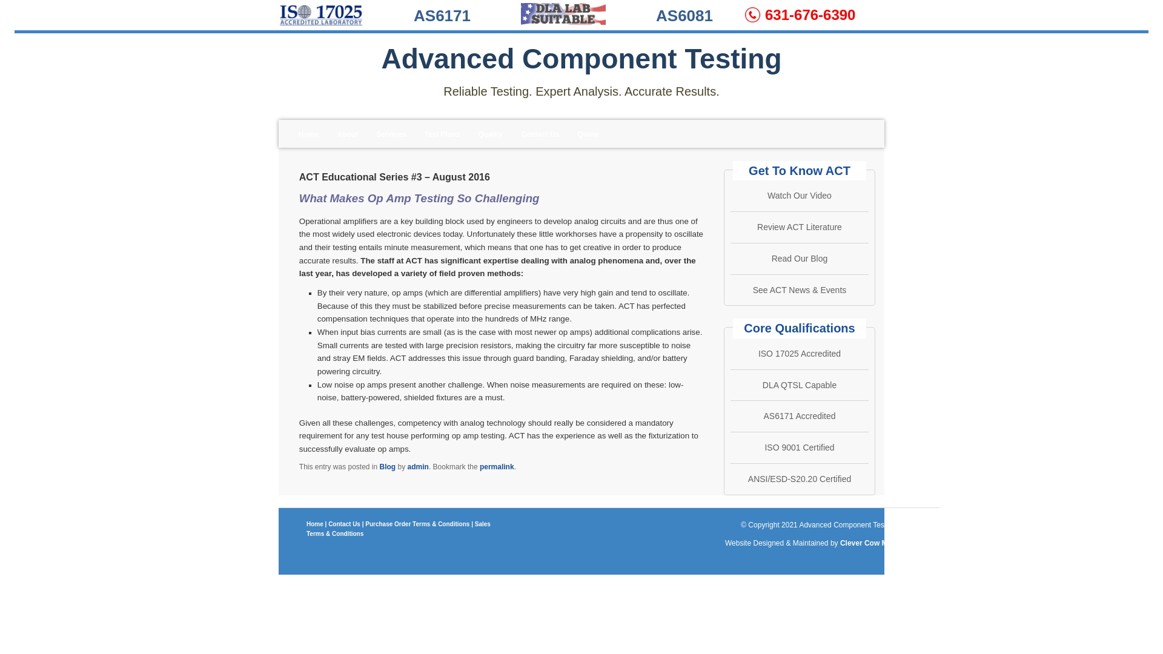 The height and width of the screenshot is (654, 1163). I want to click on admin, so click(418, 466).